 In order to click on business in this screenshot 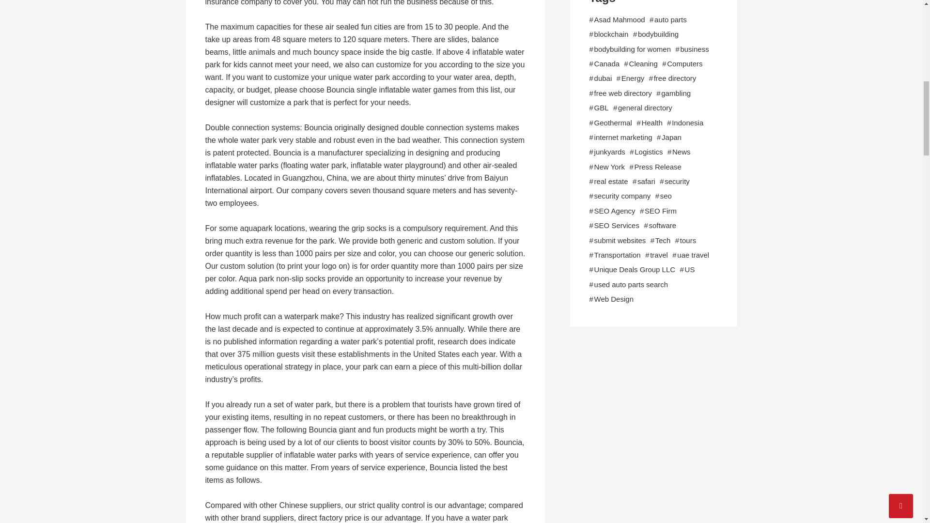, I will do `click(694, 49)`.